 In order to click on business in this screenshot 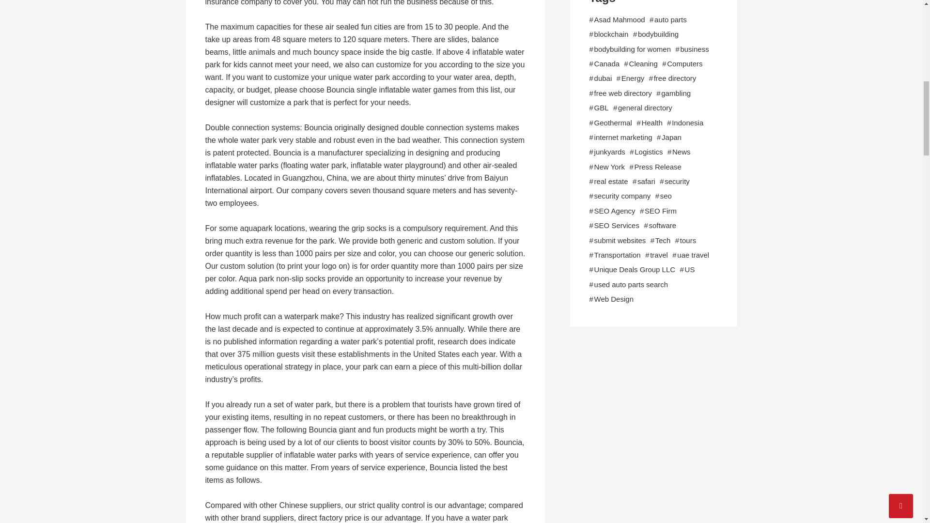, I will do `click(694, 49)`.